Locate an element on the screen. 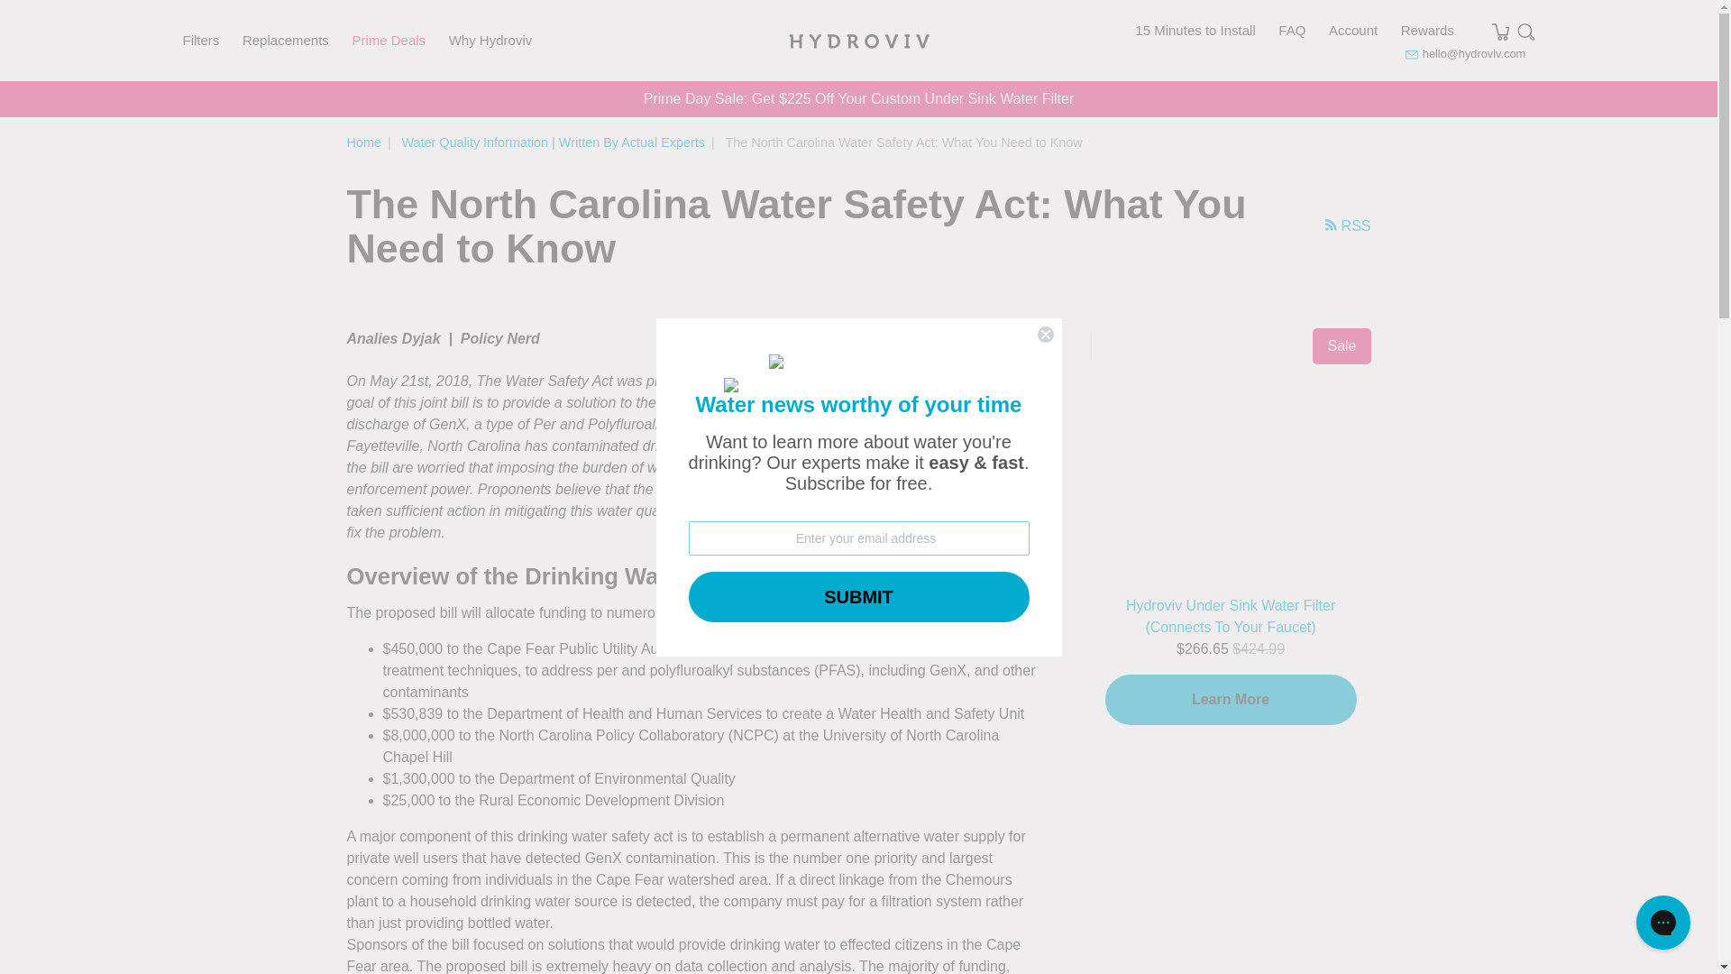  Rewards is located at coordinates (1426, 30).